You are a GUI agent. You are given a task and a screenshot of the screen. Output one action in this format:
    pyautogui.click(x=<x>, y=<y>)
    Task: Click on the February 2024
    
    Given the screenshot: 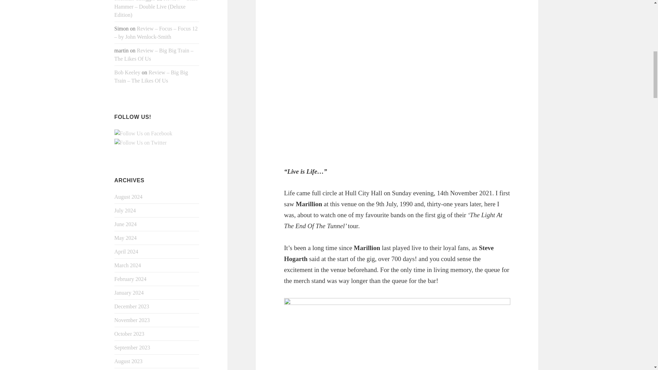 What is the action you would take?
    pyautogui.click(x=131, y=279)
    